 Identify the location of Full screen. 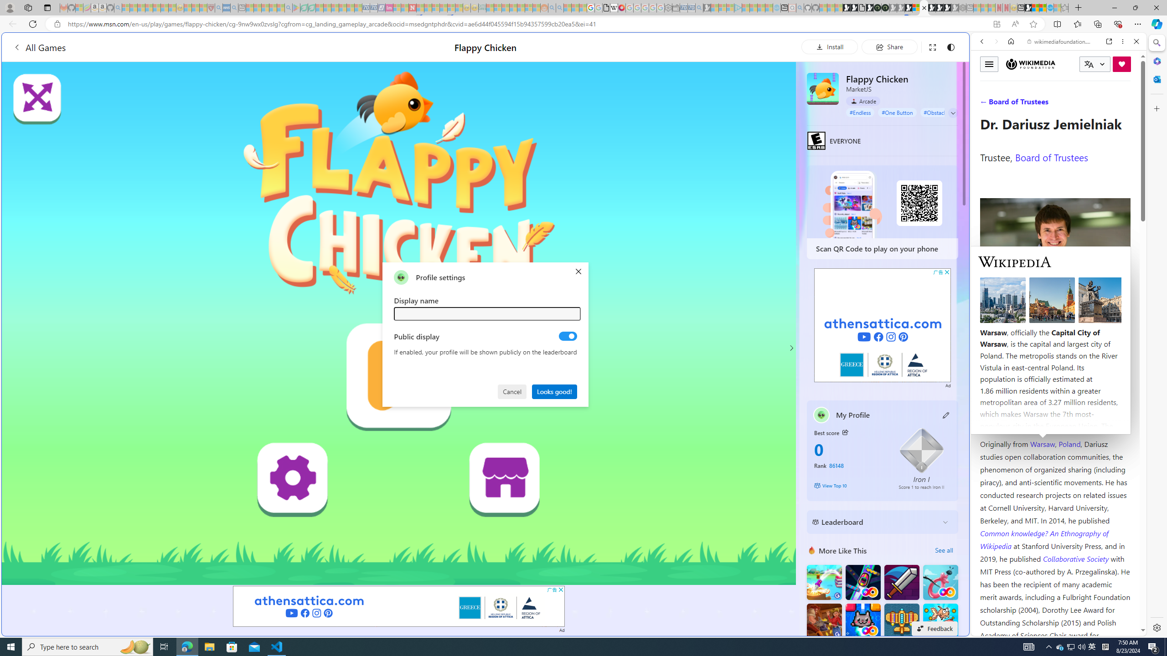
(932, 46).